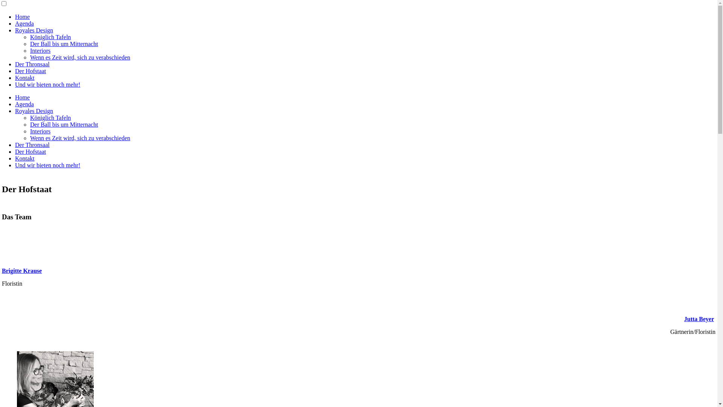 This screenshot has height=407, width=723. Describe the element at coordinates (80, 138) in the screenshot. I see `Wenn es Zeit wird, sich zu verabschieden` at that location.